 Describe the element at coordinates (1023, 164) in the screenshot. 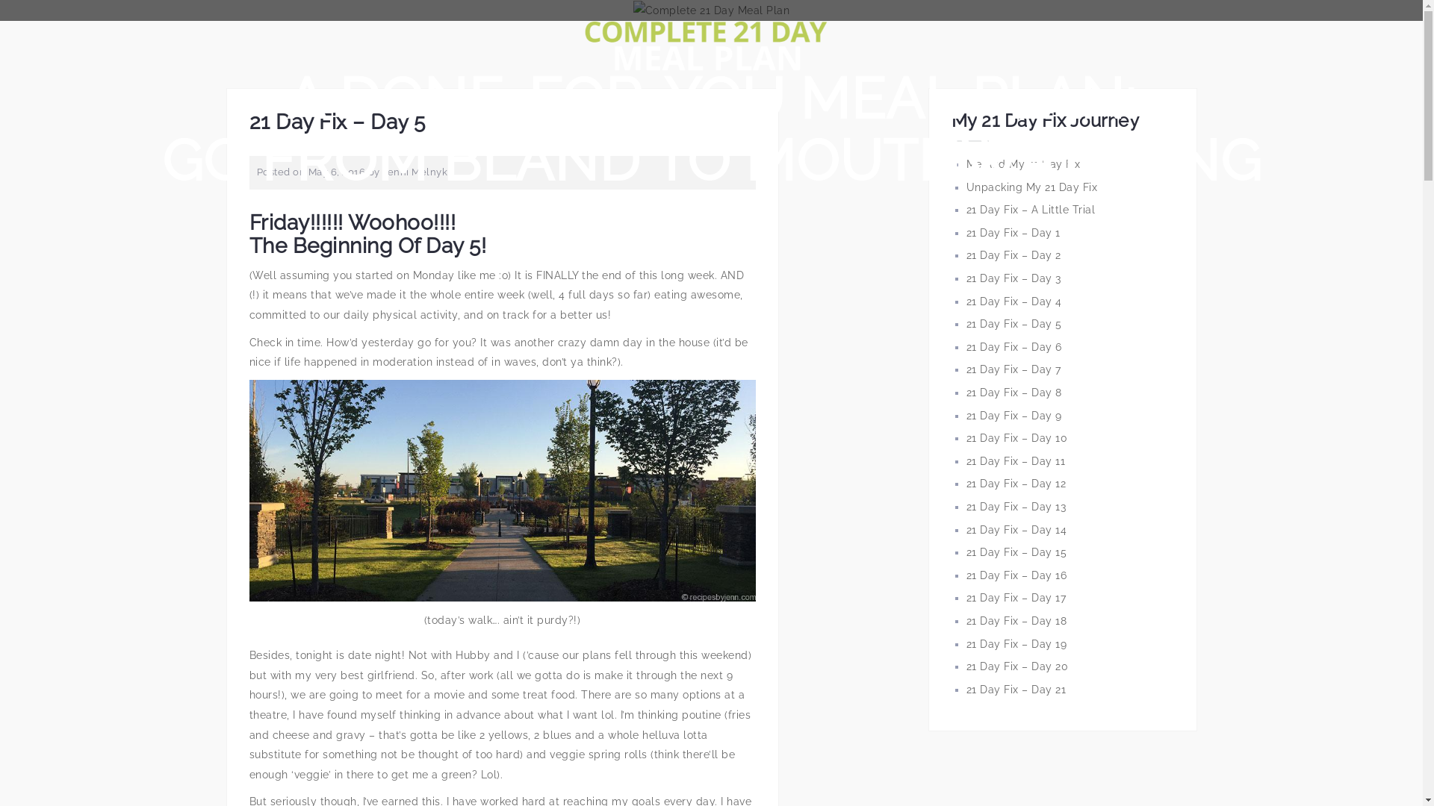

I see `Me And My 21 Day Fix` at that location.